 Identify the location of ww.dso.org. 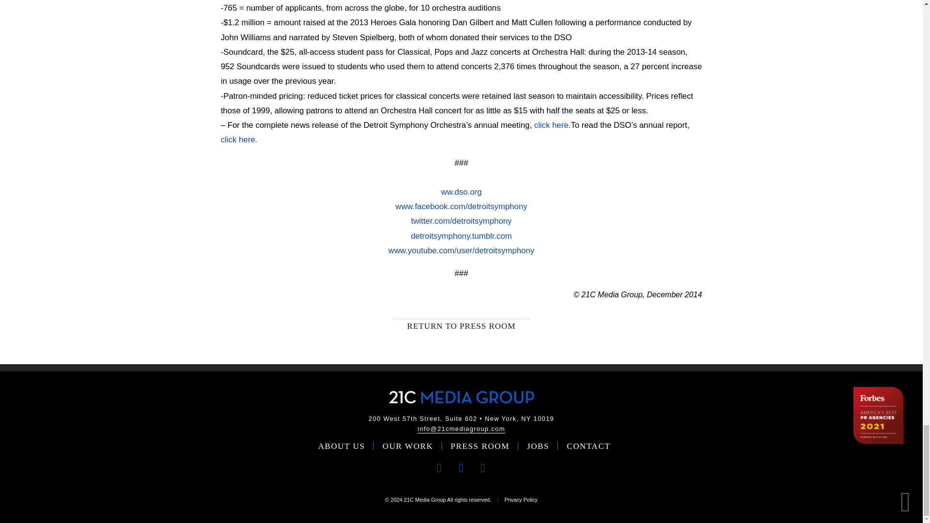
(461, 199).